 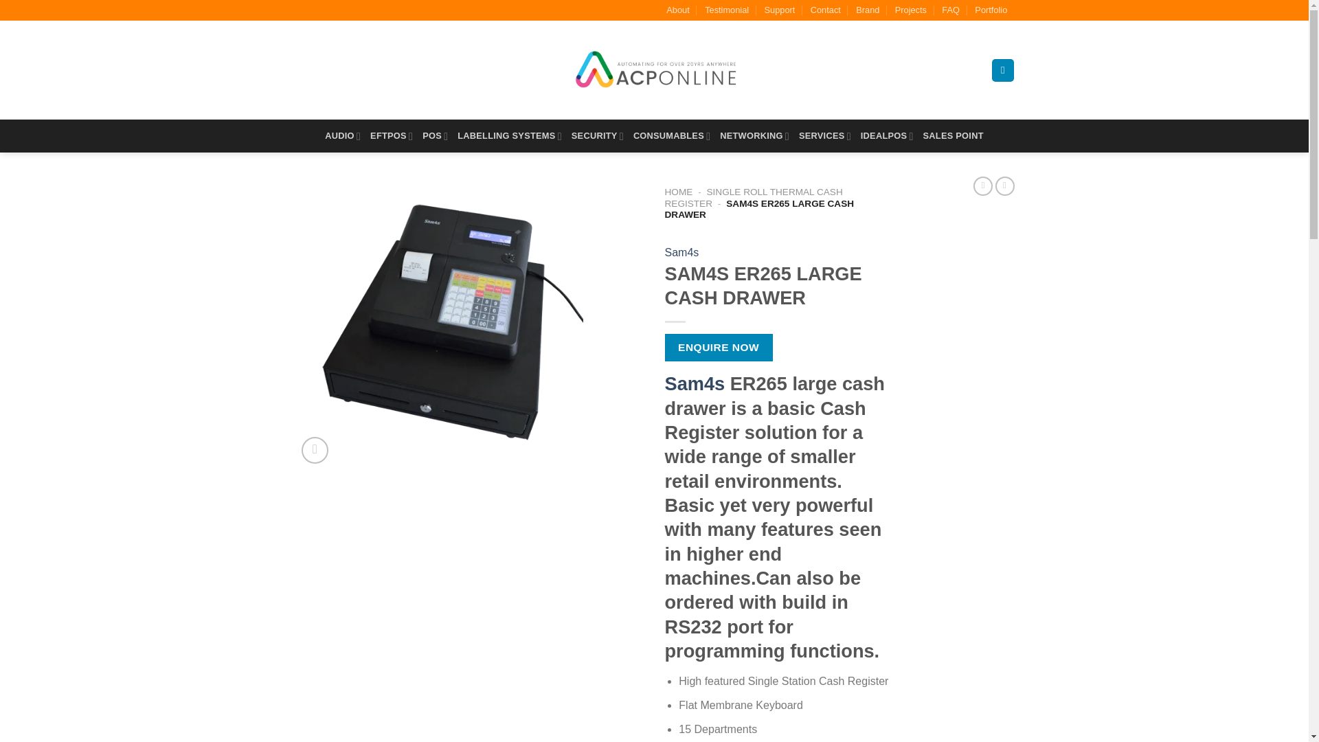 What do you see at coordinates (677, 10) in the screenshot?
I see `About` at bounding box center [677, 10].